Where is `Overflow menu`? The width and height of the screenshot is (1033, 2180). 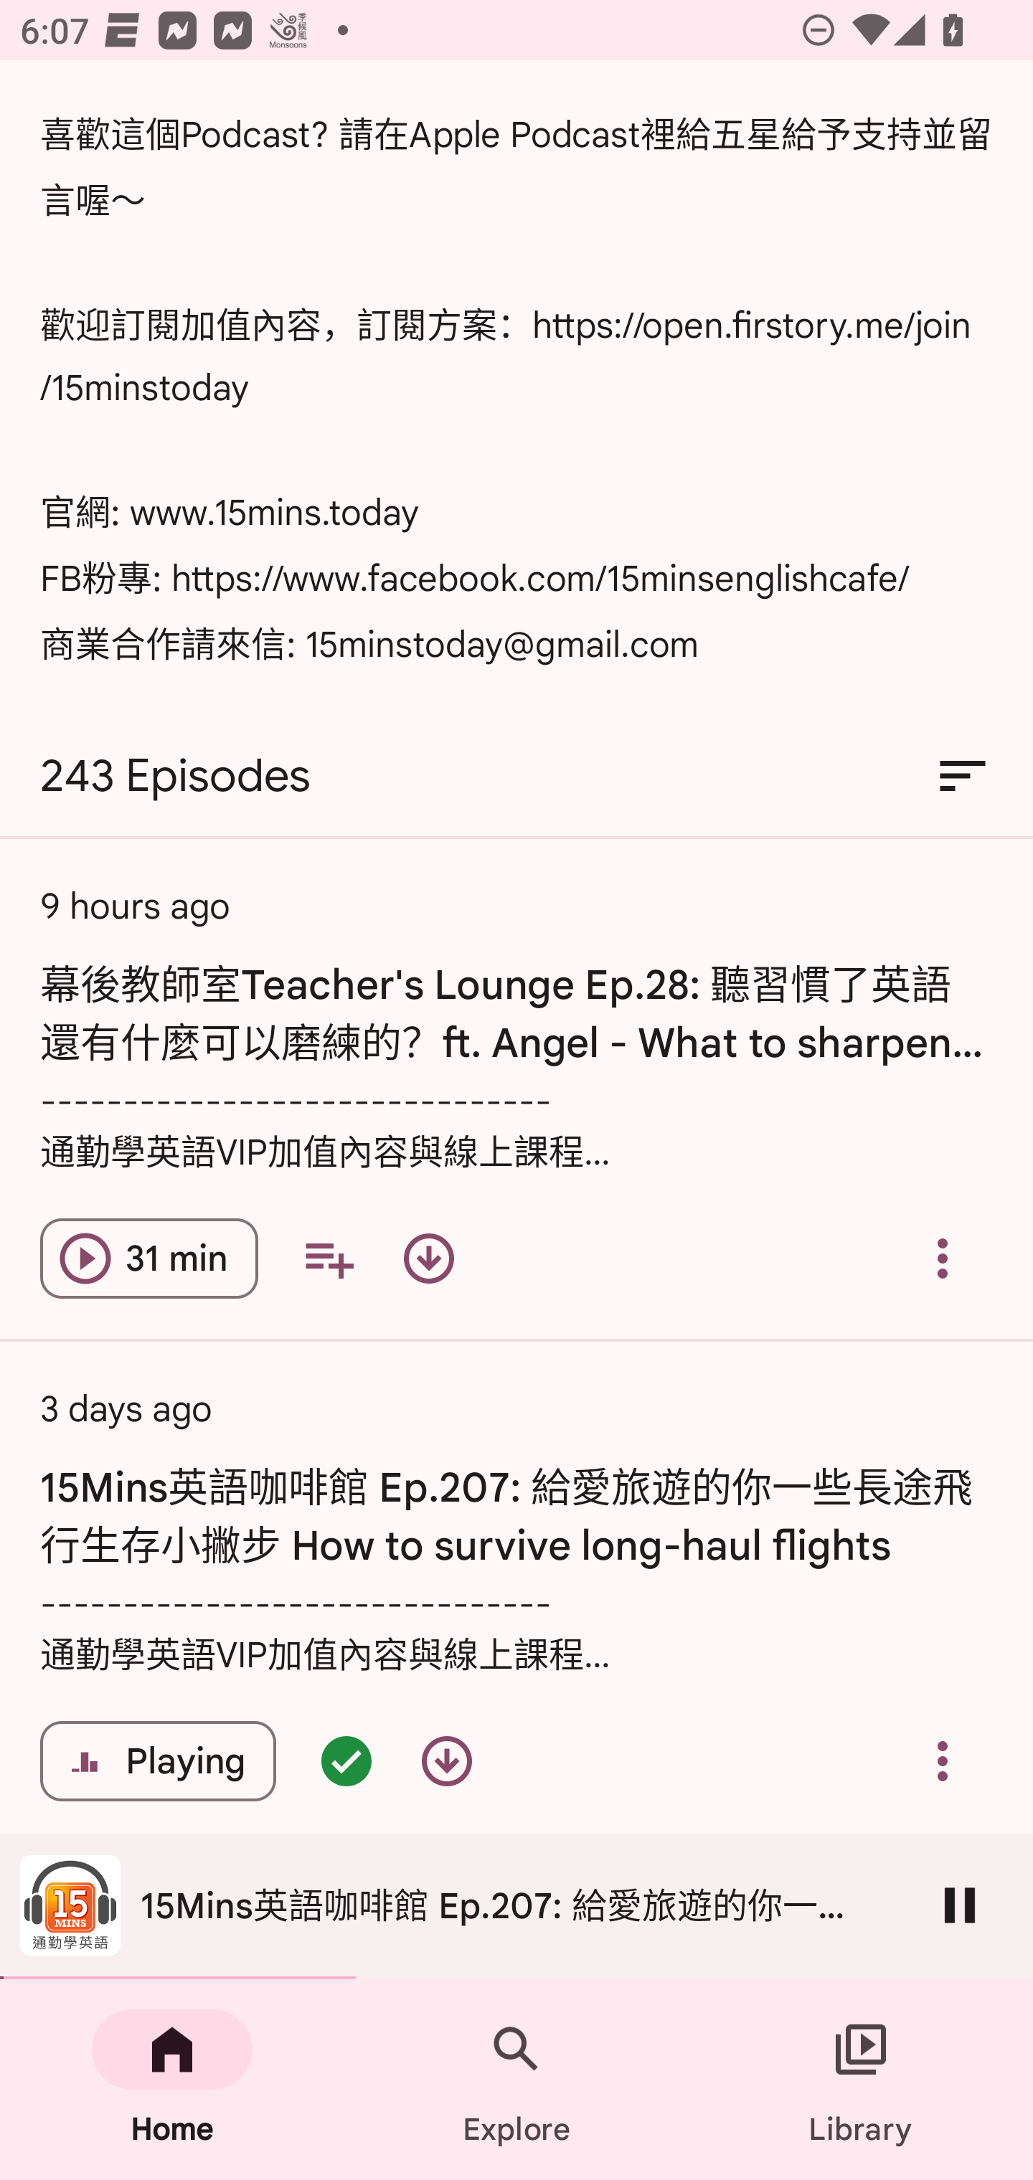
Overflow menu is located at coordinates (943, 1761).